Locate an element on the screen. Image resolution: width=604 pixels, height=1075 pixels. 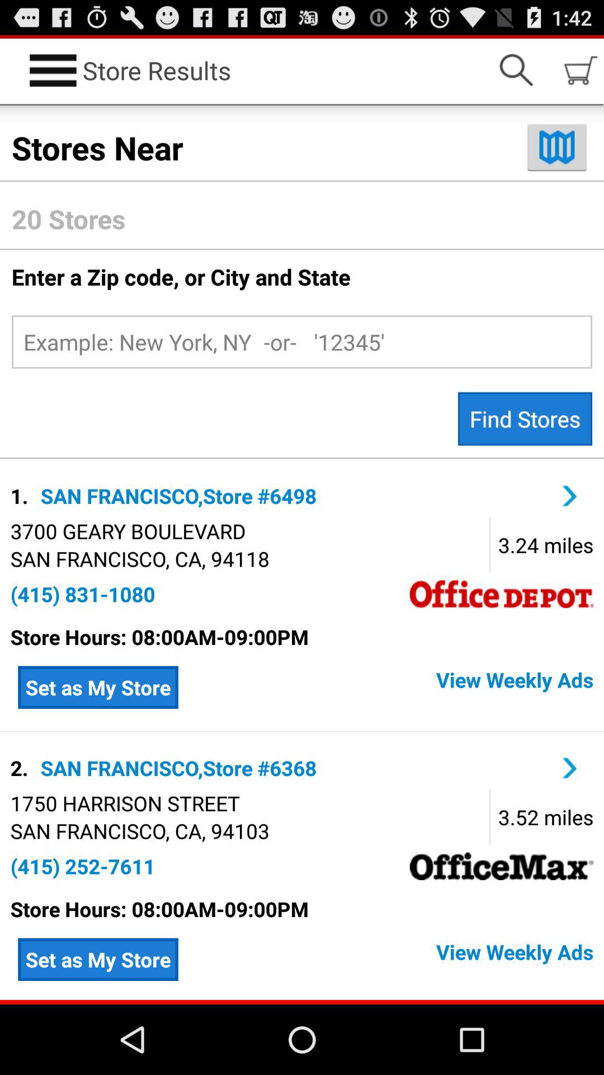
select 1.  icon is located at coordinates (21, 496).